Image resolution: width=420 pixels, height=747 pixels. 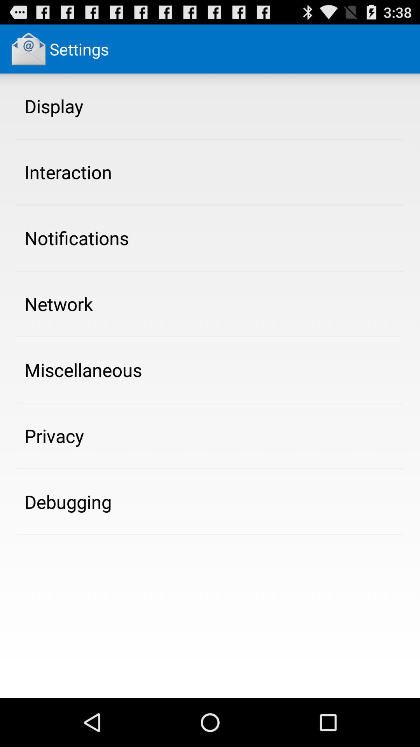 I want to click on swipe until the notifications app, so click(x=77, y=238).